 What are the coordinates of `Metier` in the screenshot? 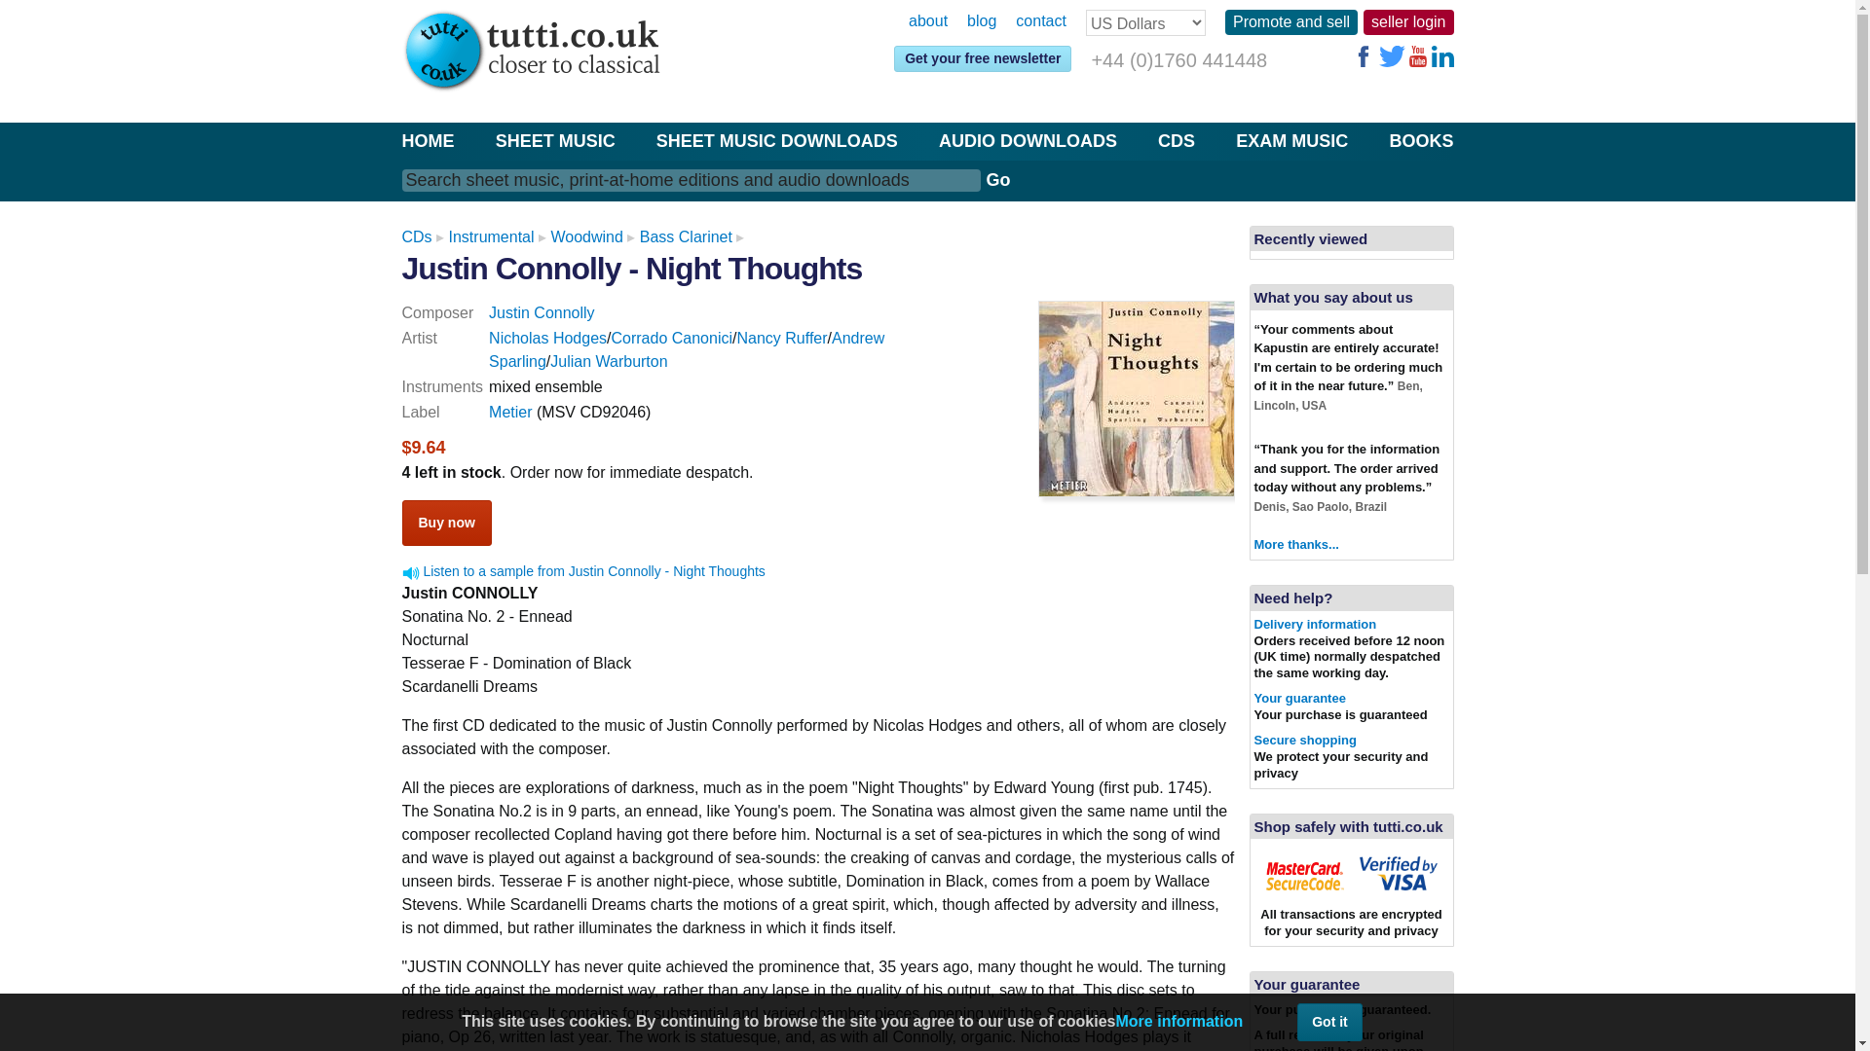 It's located at (509, 412).